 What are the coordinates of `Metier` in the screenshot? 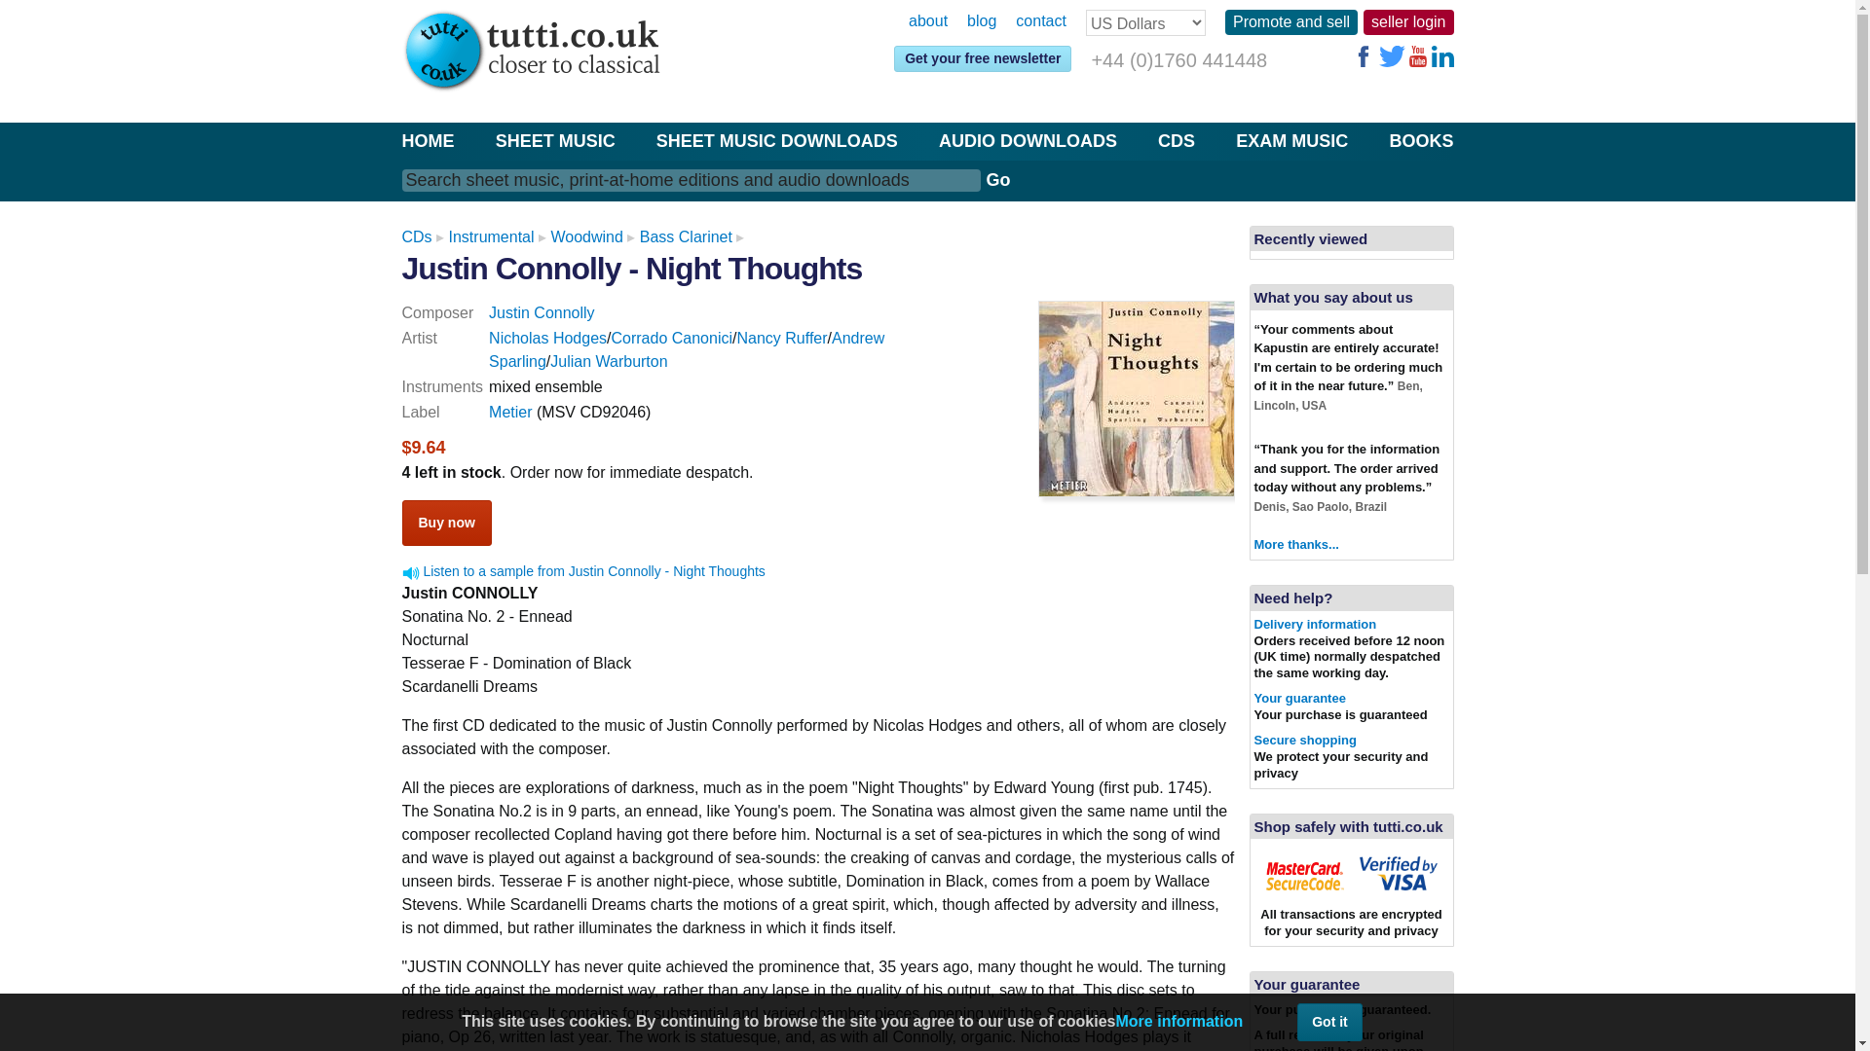 It's located at (509, 412).